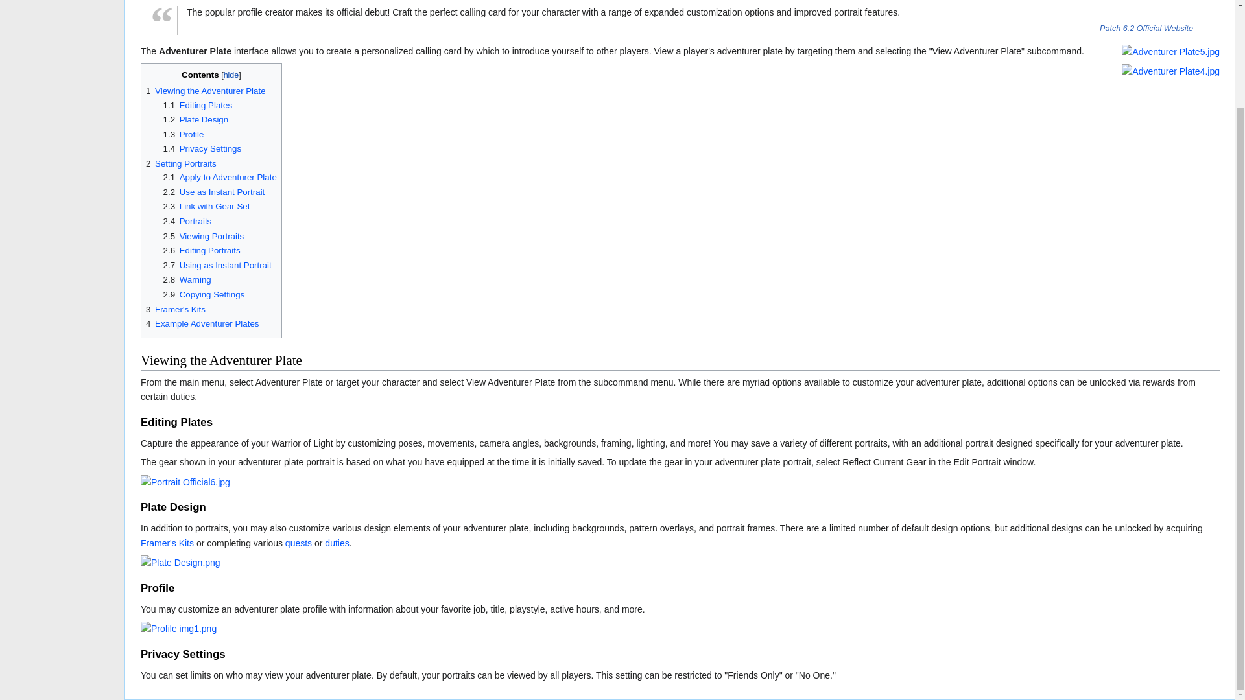 This screenshot has width=1245, height=700. What do you see at coordinates (206, 91) in the screenshot?
I see `1 Viewing the Adventurer Plate` at bounding box center [206, 91].